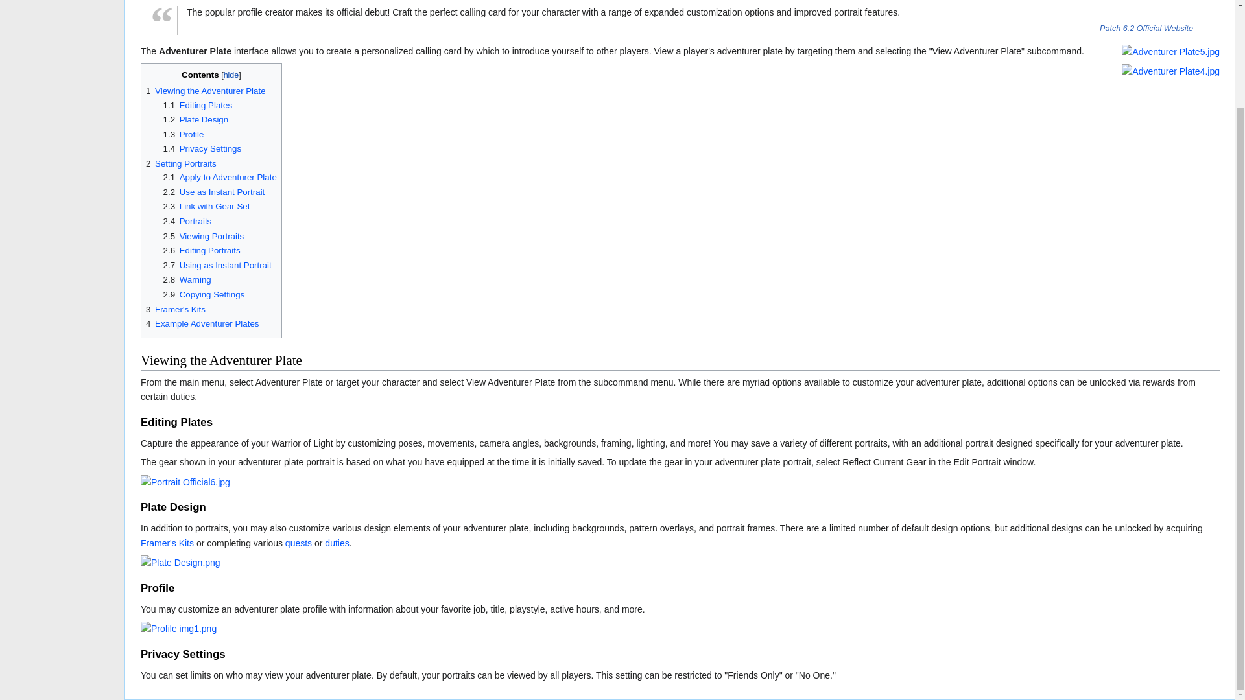 This screenshot has width=1245, height=700. What do you see at coordinates (206, 91) in the screenshot?
I see `1 Viewing the Adventurer Plate` at bounding box center [206, 91].